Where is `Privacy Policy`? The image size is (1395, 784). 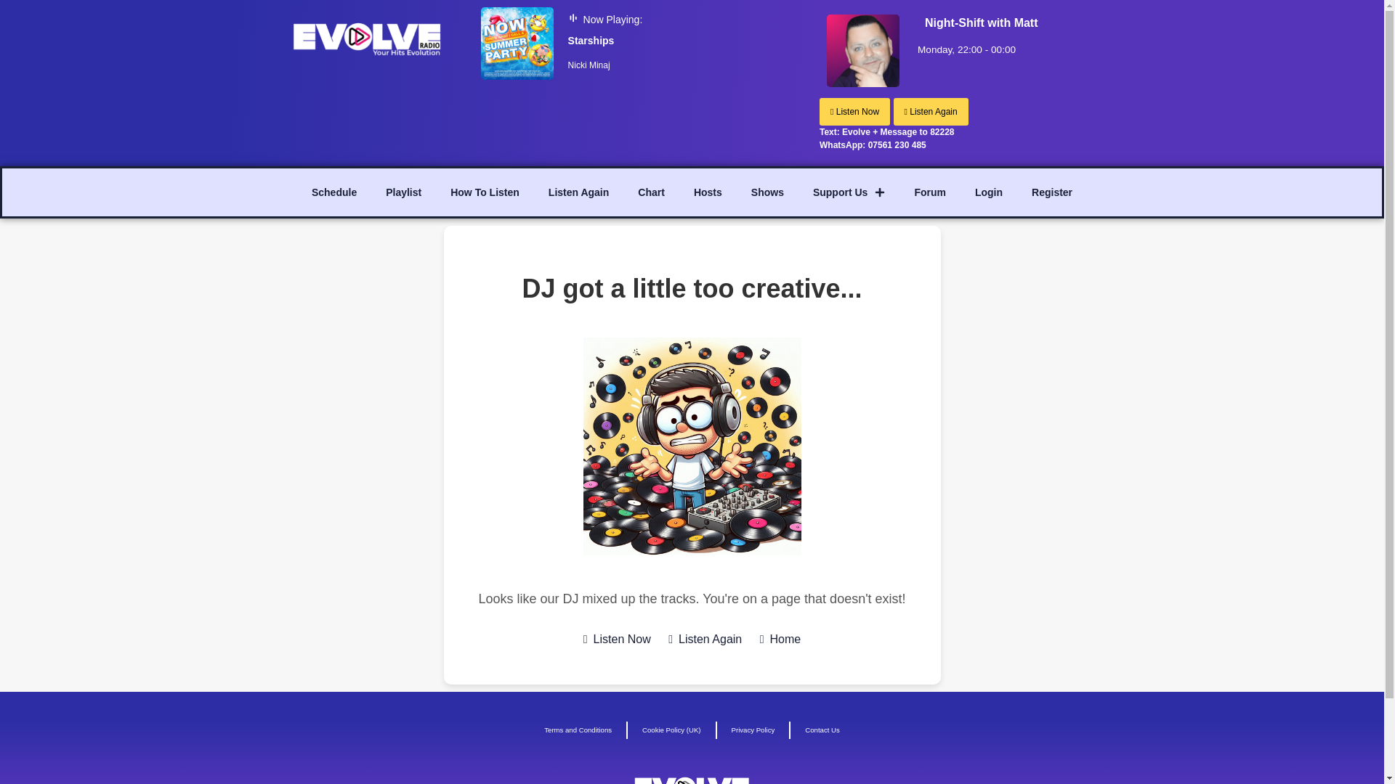 Privacy Policy is located at coordinates (753, 730).